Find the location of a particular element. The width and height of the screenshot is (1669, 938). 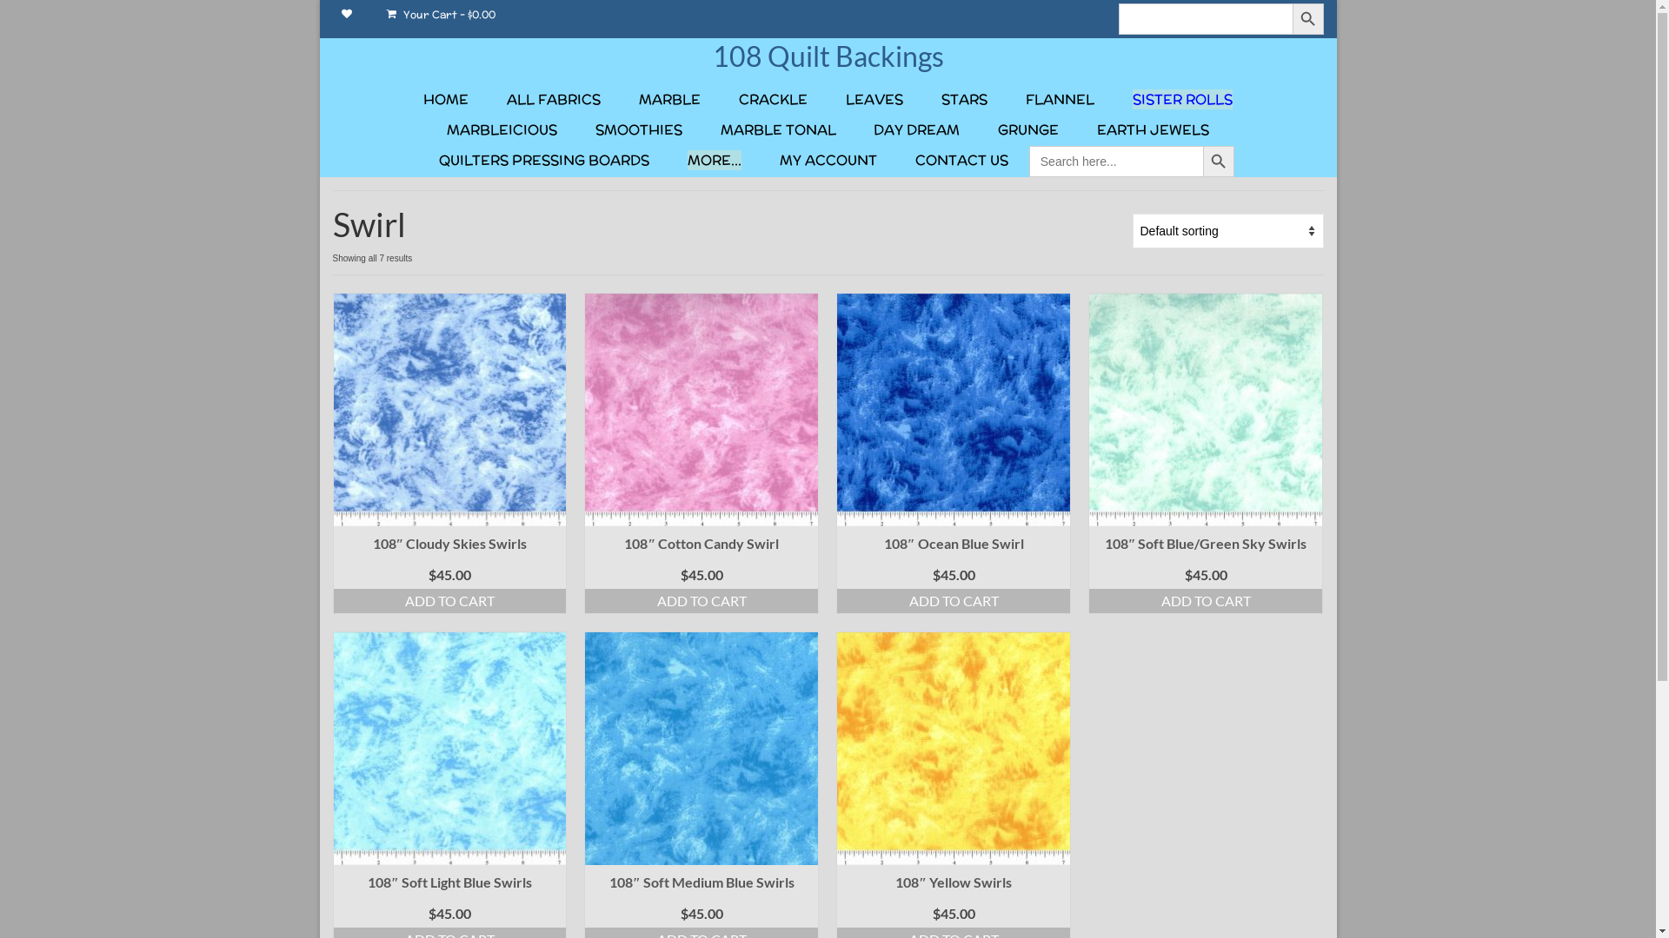

CRACKLE is located at coordinates (774, 99).